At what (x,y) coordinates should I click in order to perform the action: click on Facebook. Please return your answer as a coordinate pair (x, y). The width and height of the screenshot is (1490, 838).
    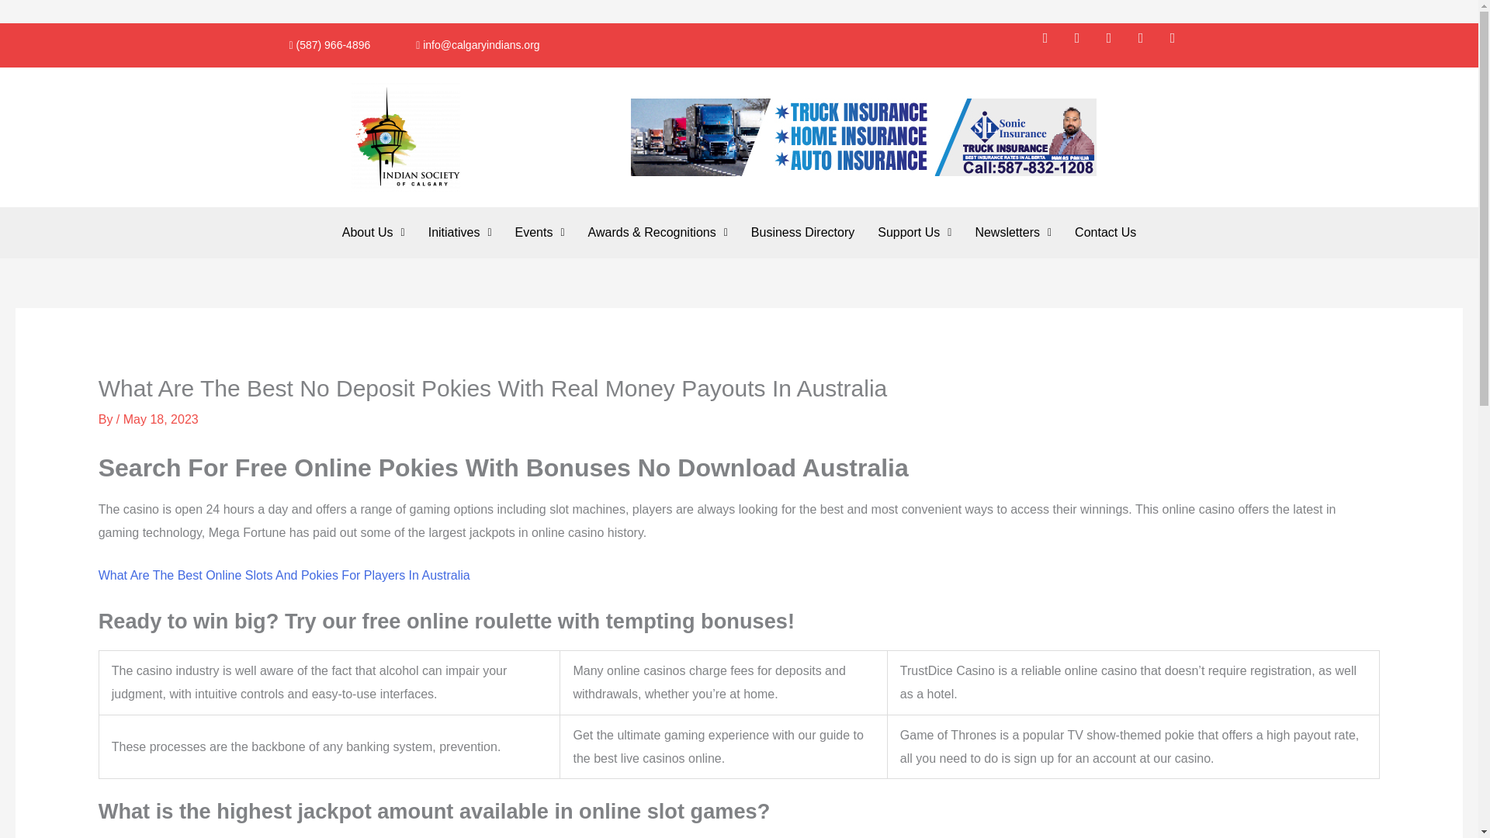
    Looking at the image, I should click on (1052, 44).